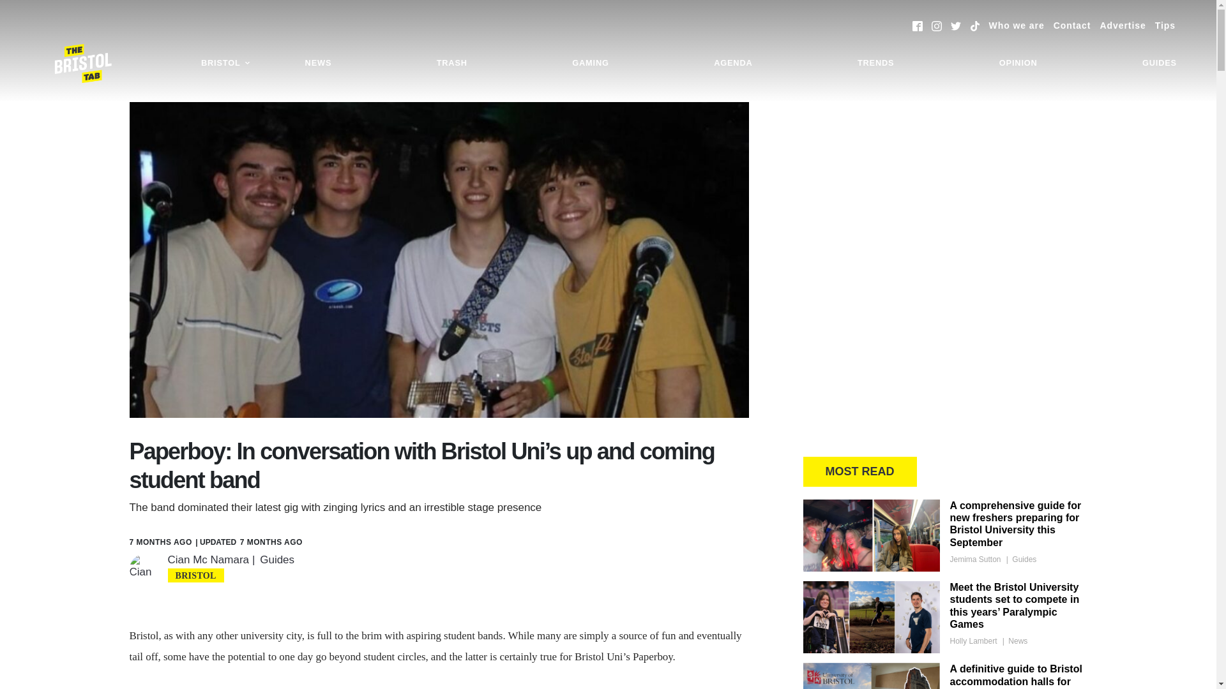 Image resolution: width=1226 pixels, height=689 pixels. Describe the element at coordinates (1160, 63) in the screenshot. I see `GUIDES` at that location.